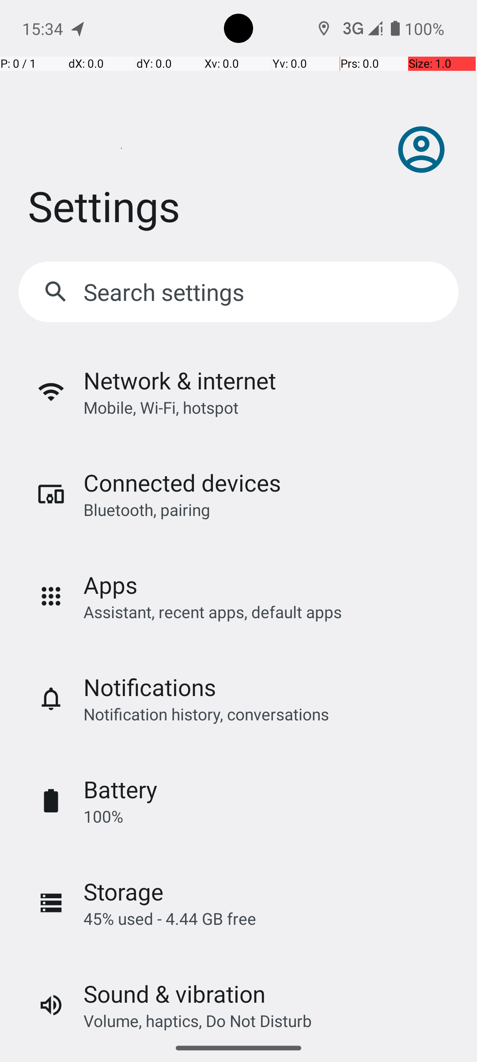 The image size is (477, 1062). I want to click on 45% used - 4.44 GB free, so click(170, 919).